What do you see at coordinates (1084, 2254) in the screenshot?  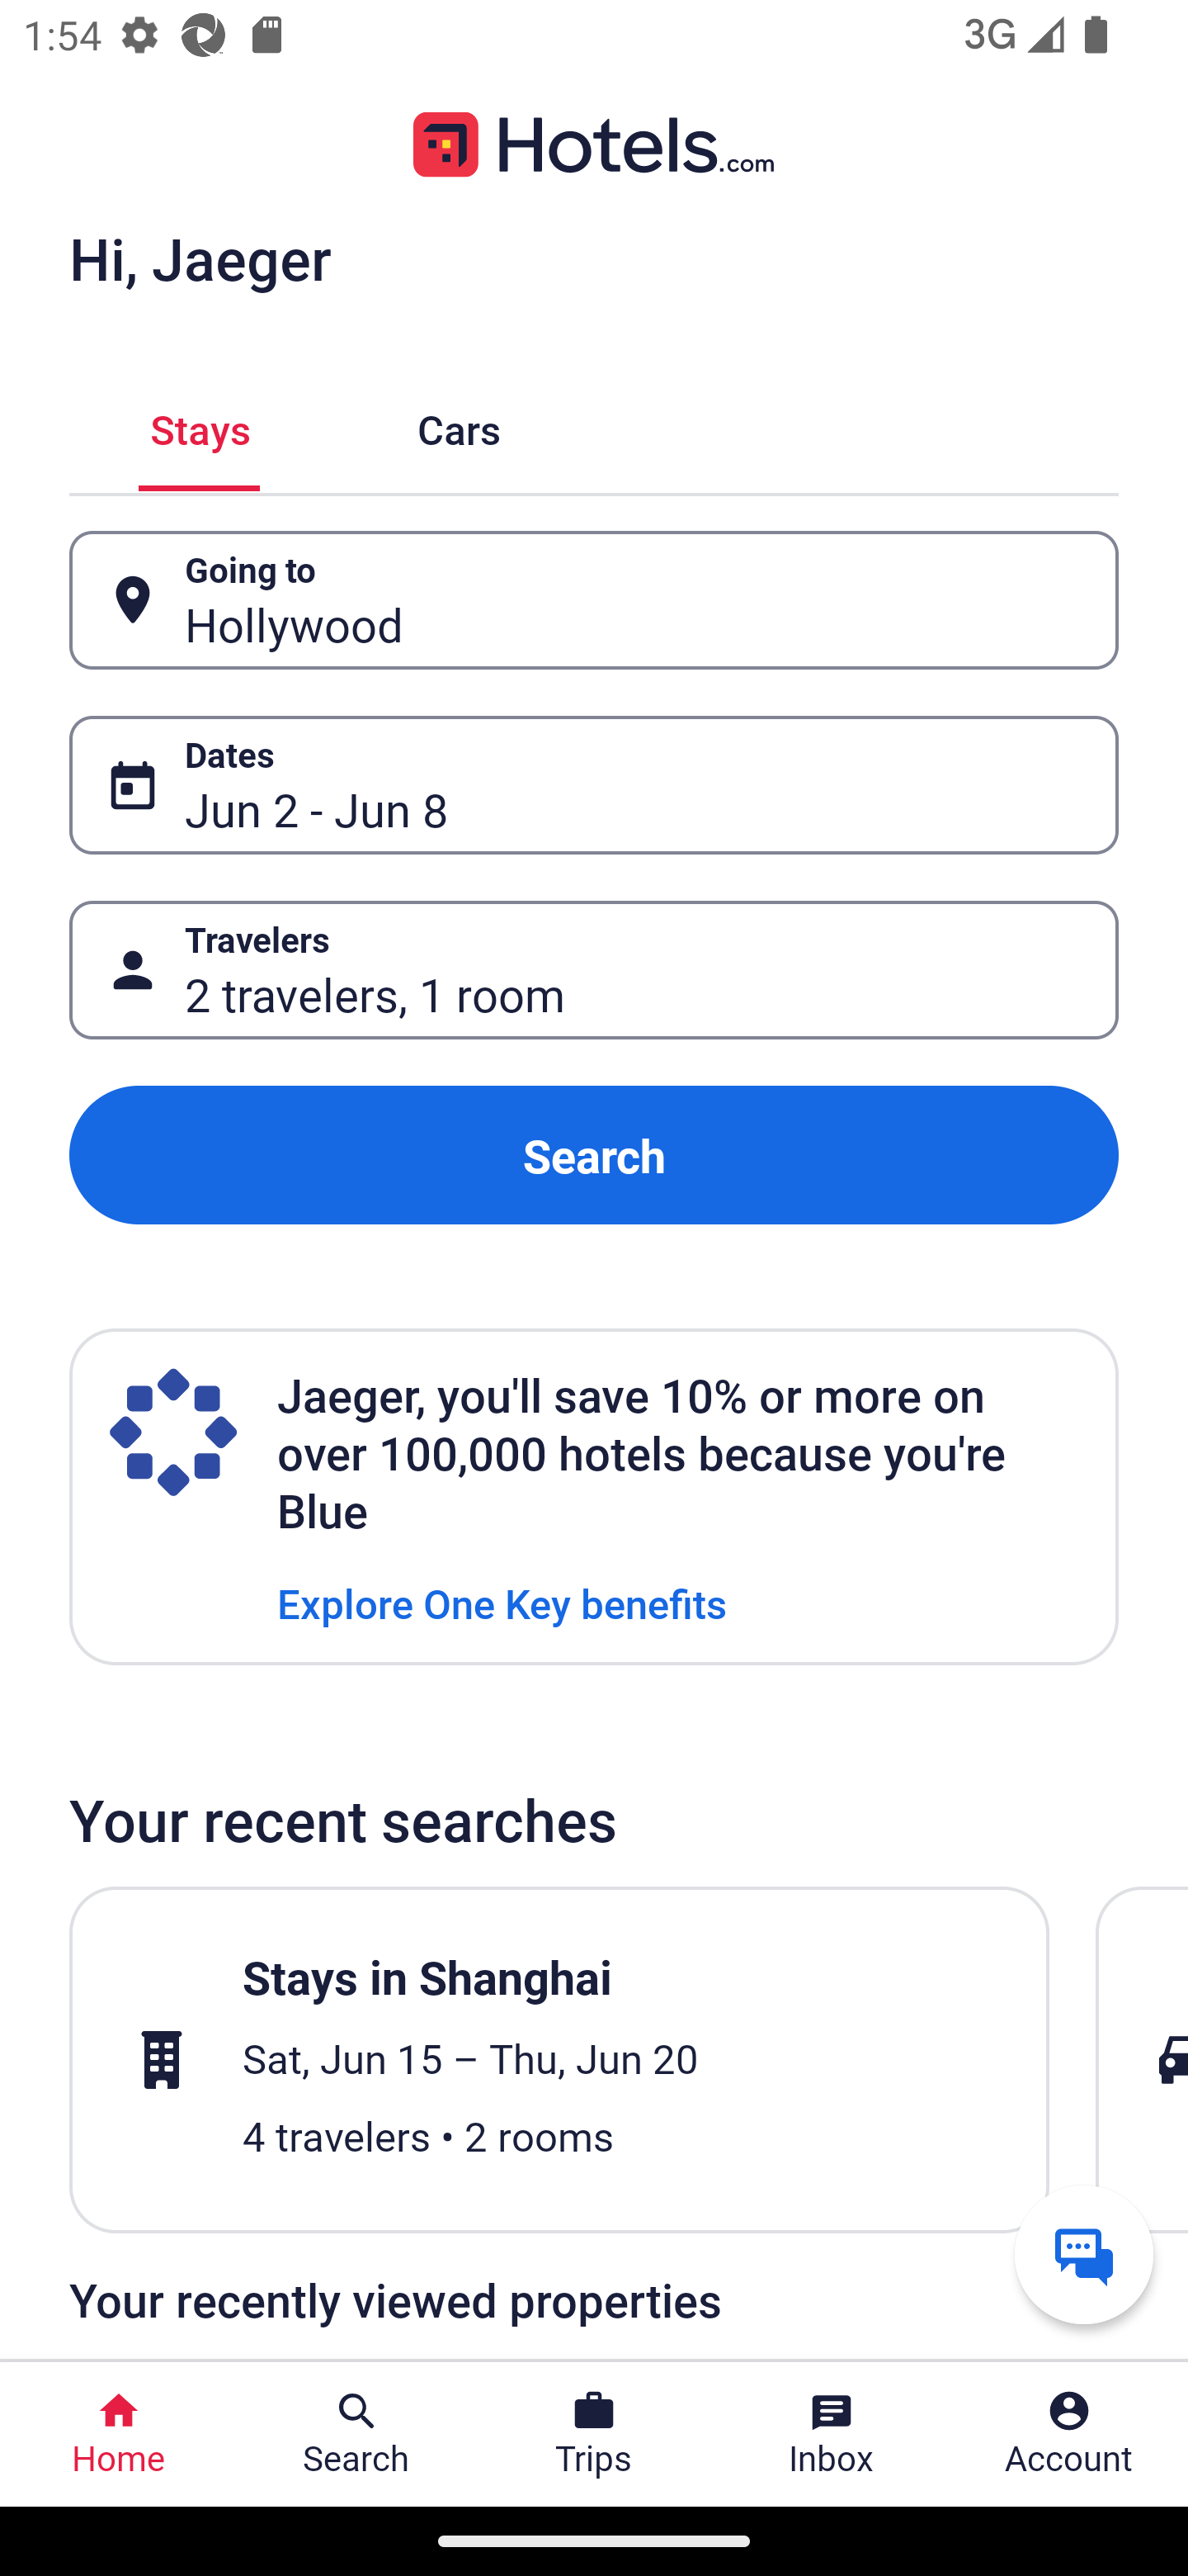 I see `Get help from a virtual agent` at bounding box center [1084, 2254].